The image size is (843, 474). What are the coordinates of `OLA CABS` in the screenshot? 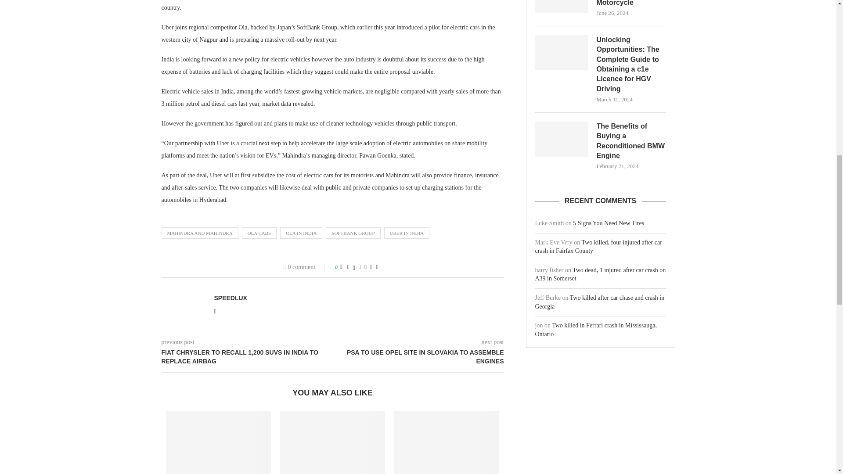 It's located at (259, 233).